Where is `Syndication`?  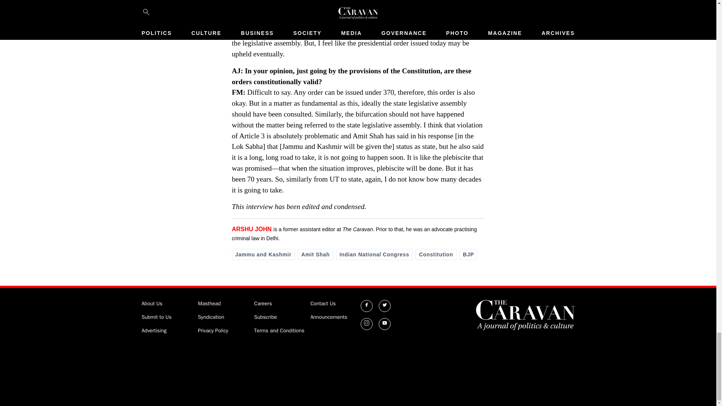 Syndication is located at coordinates (211, 317).